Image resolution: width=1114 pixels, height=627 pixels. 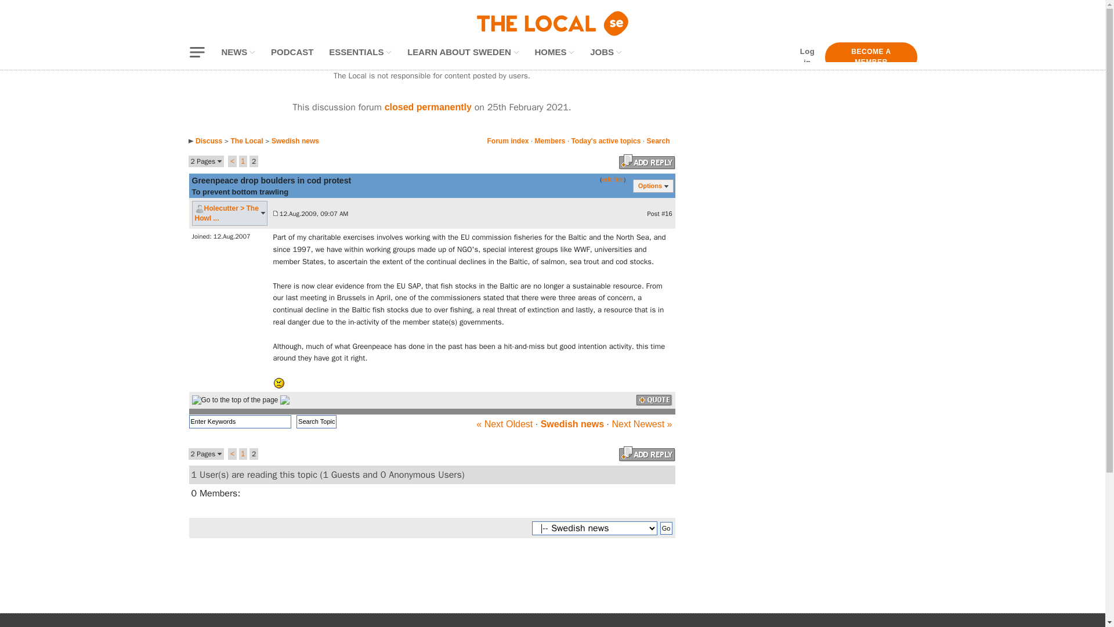 What do you see at coordinates (606, 52) in the screenshot?
I see `JOBS` at bounding box center [606, 52].